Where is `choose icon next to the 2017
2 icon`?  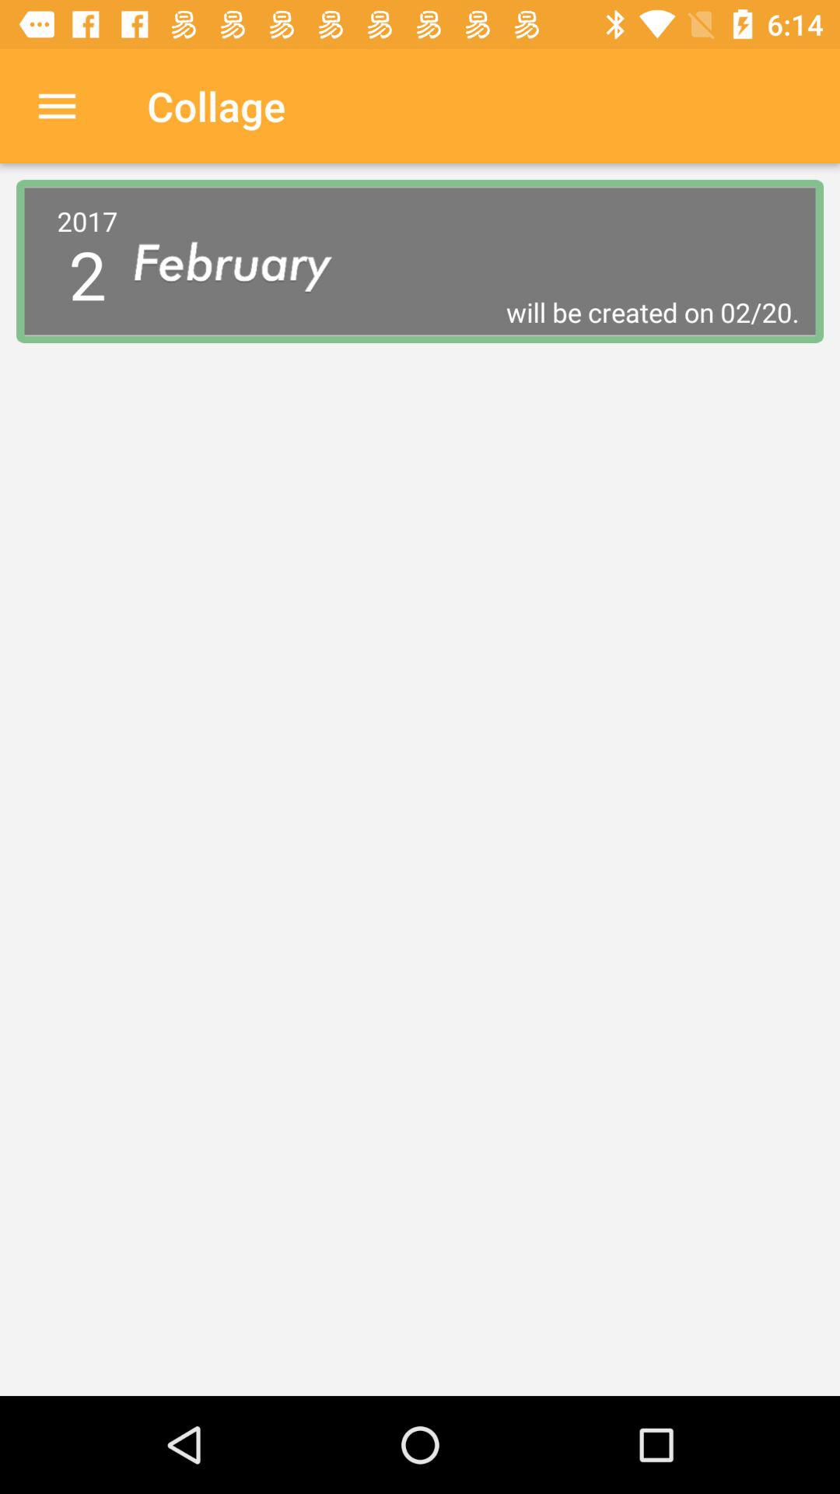
choose icon next to the 2017
2 icon is located at coordinates (246, 261).